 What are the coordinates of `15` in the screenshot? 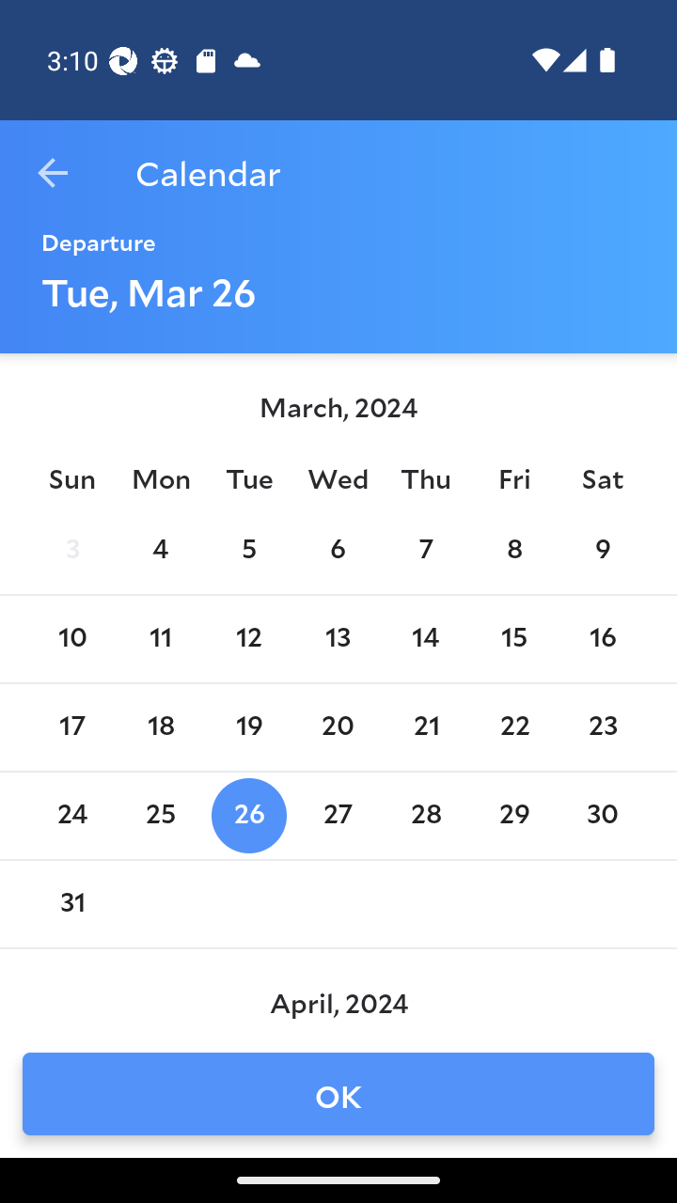 It's located at (513, 639).